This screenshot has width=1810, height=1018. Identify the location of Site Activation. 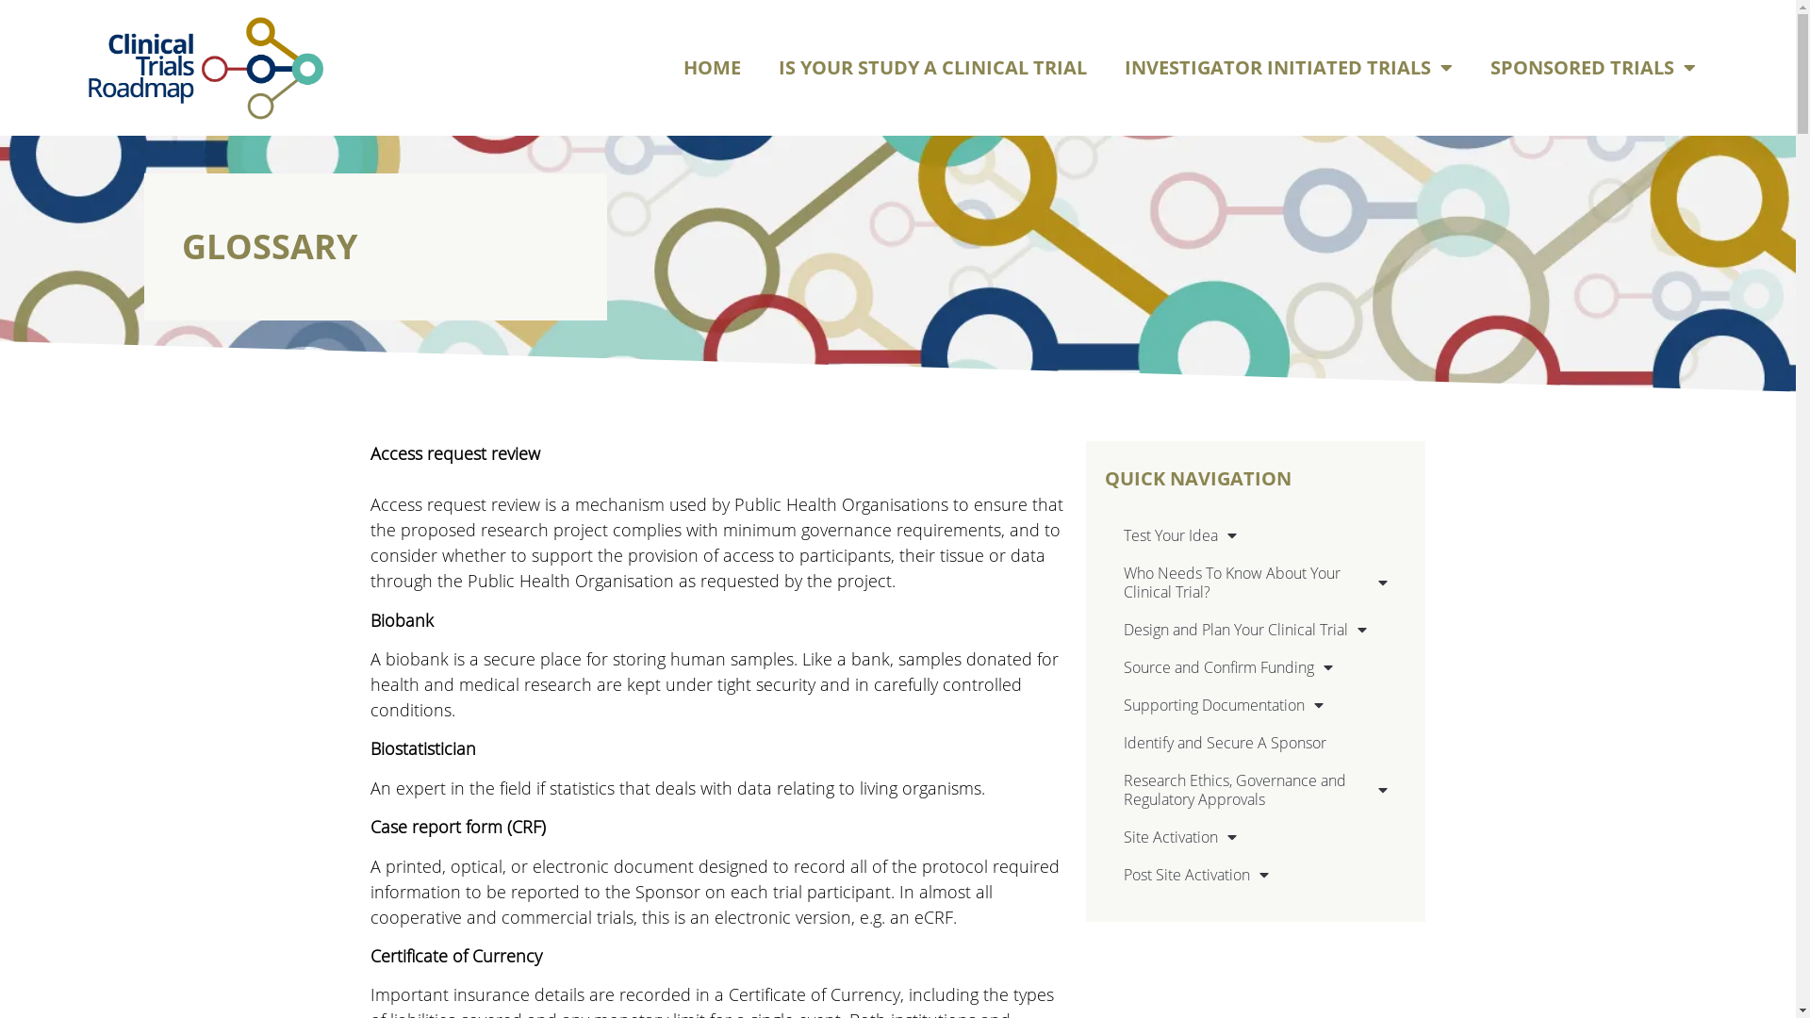
(1256, 837).